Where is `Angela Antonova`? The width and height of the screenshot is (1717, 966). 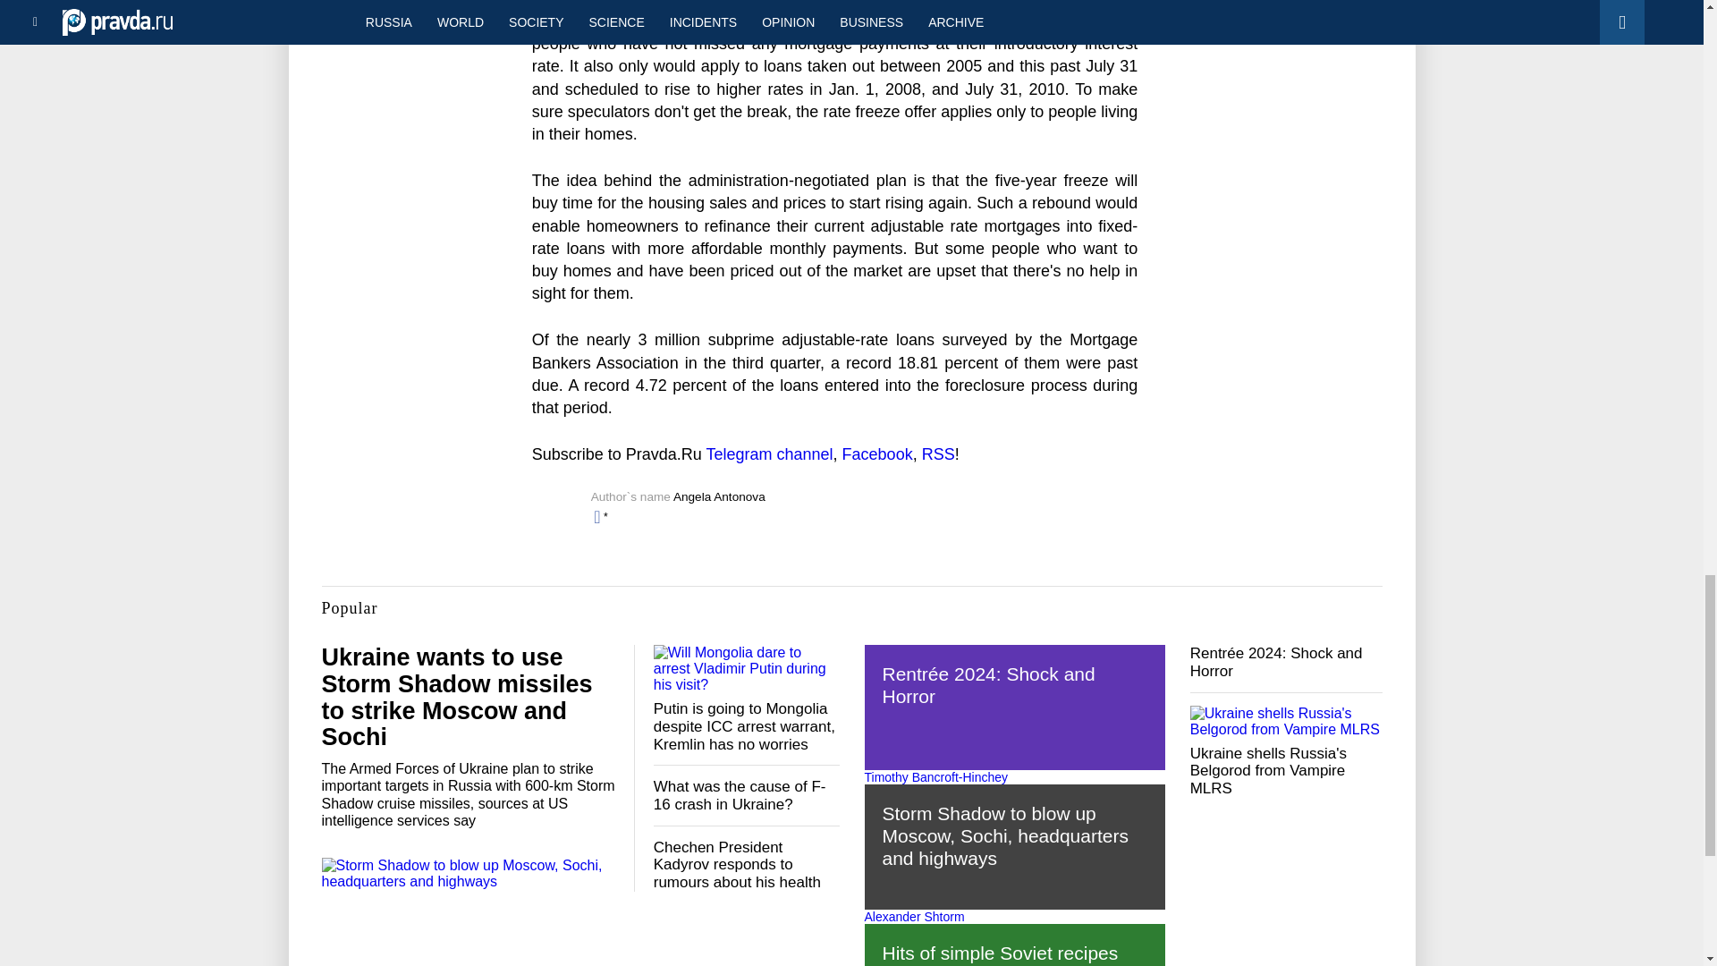 Angela Antonova is located at coordinates (719, 496).